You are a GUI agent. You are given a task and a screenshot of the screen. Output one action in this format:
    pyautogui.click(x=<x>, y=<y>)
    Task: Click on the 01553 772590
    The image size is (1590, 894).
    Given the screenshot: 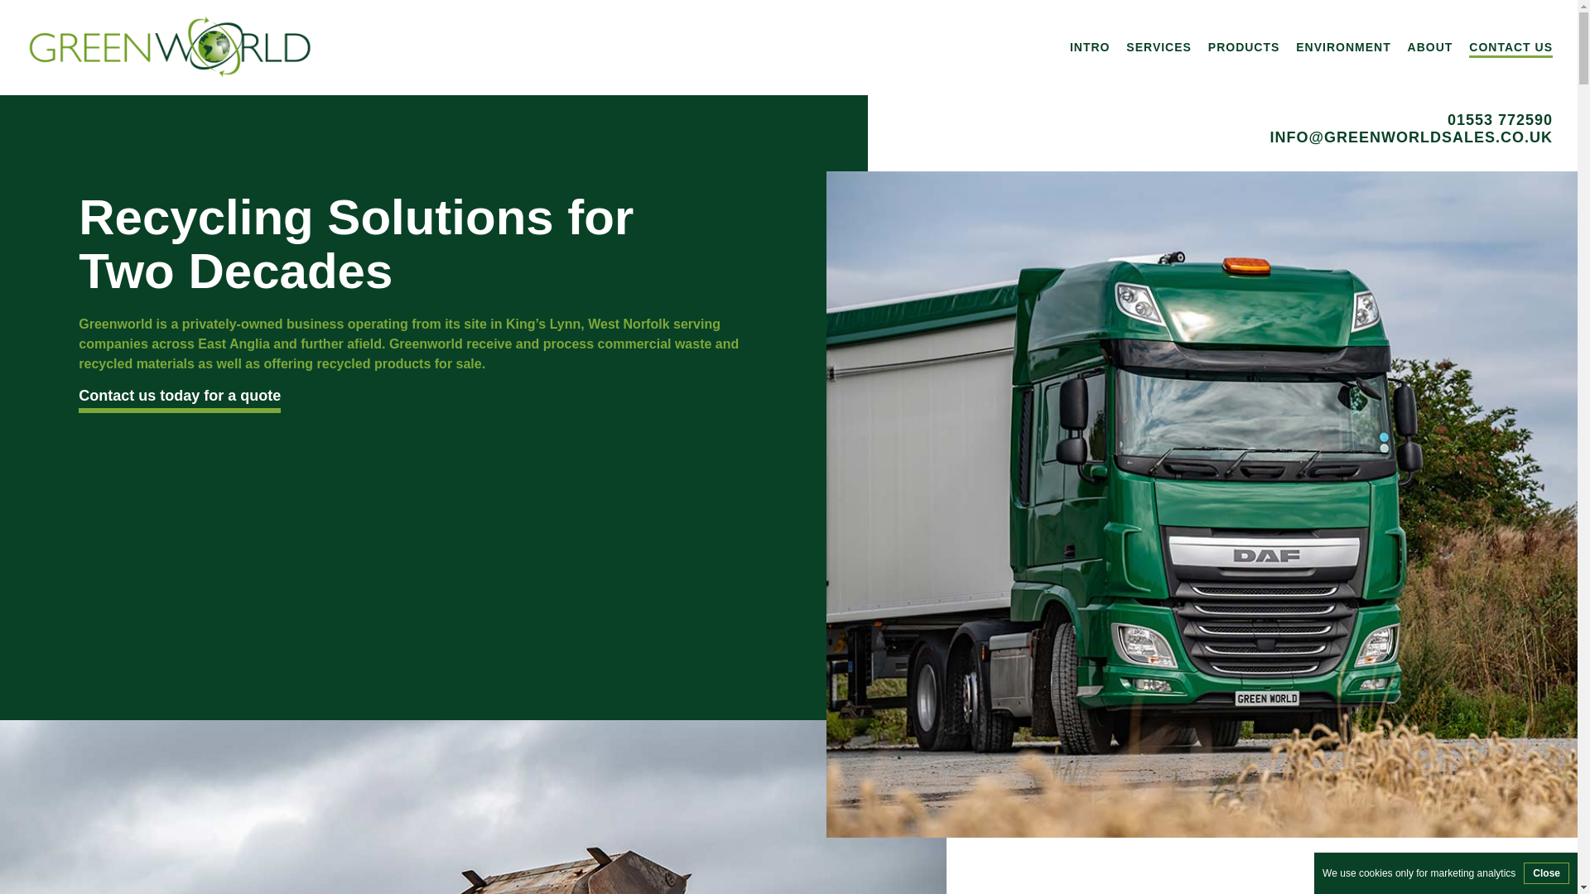 What is the action you would take?
    pyautogui.click(x=1222, y=120)
    